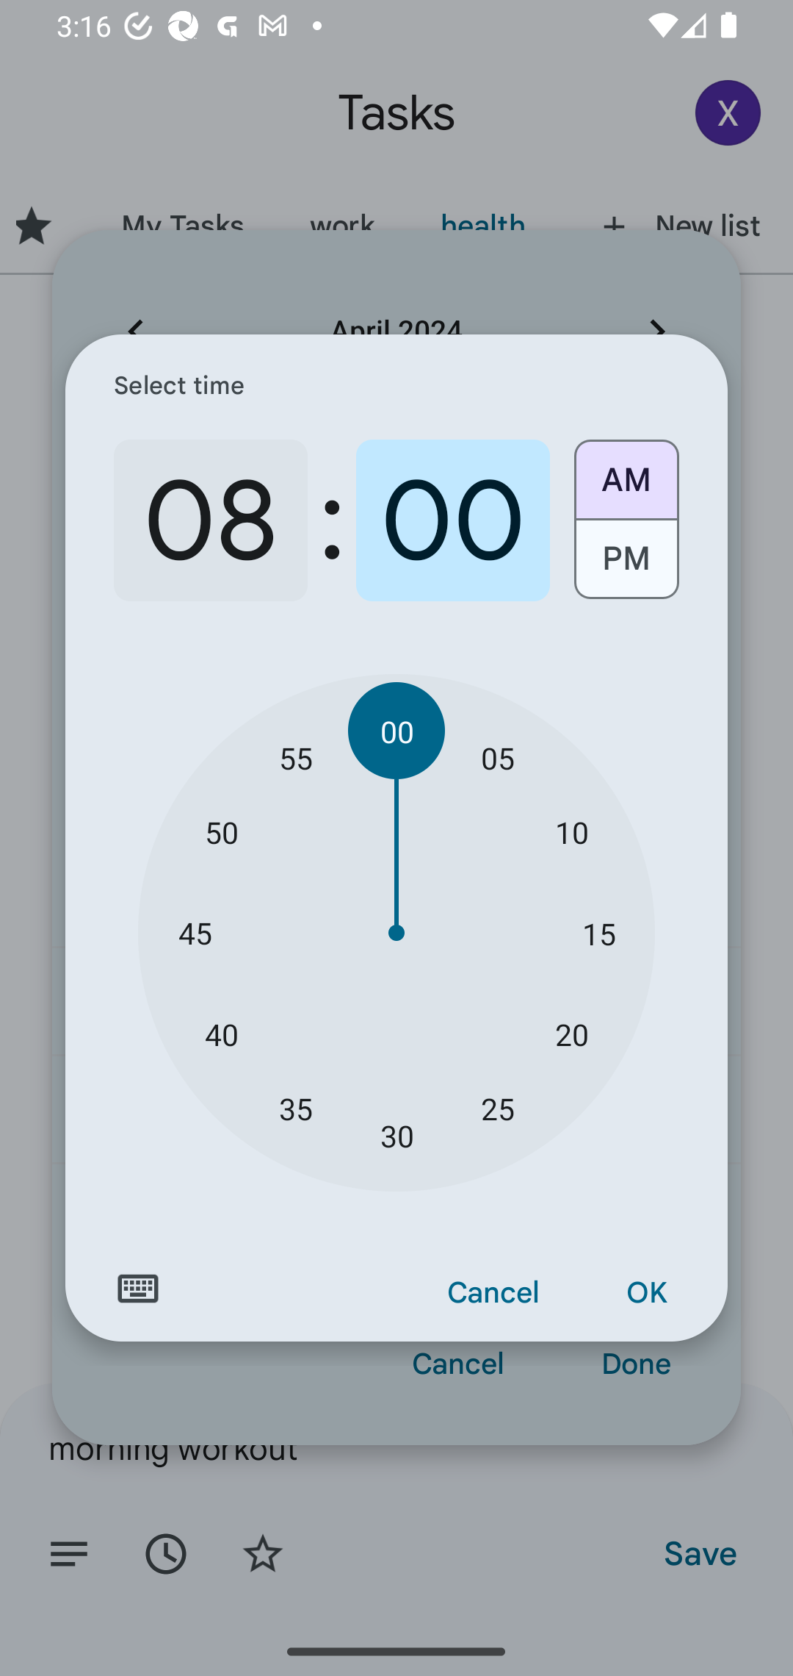 Image resolution: width=793 pixels, height=1676 pixels. I want to click on 08 8 o'clock, so click(211, 520).